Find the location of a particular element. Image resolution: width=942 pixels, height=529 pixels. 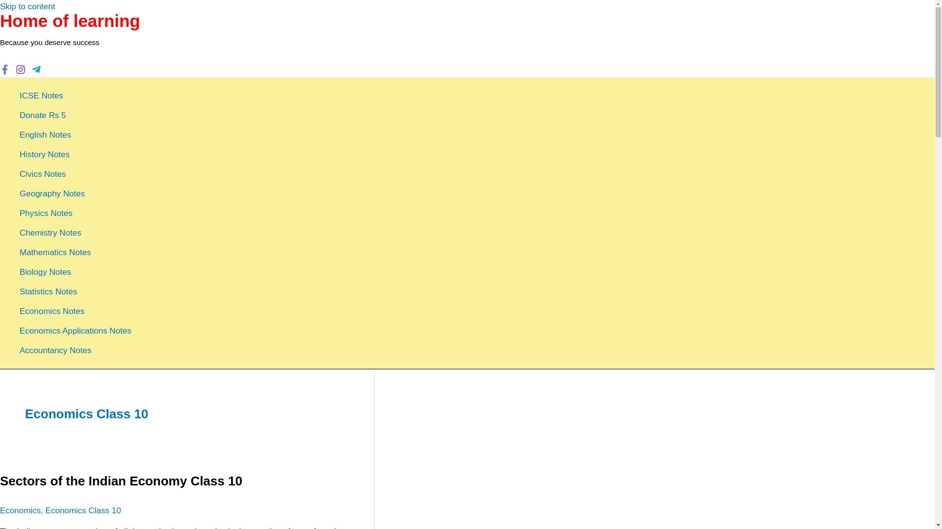

English Notes is located at coordinates (76, 135).